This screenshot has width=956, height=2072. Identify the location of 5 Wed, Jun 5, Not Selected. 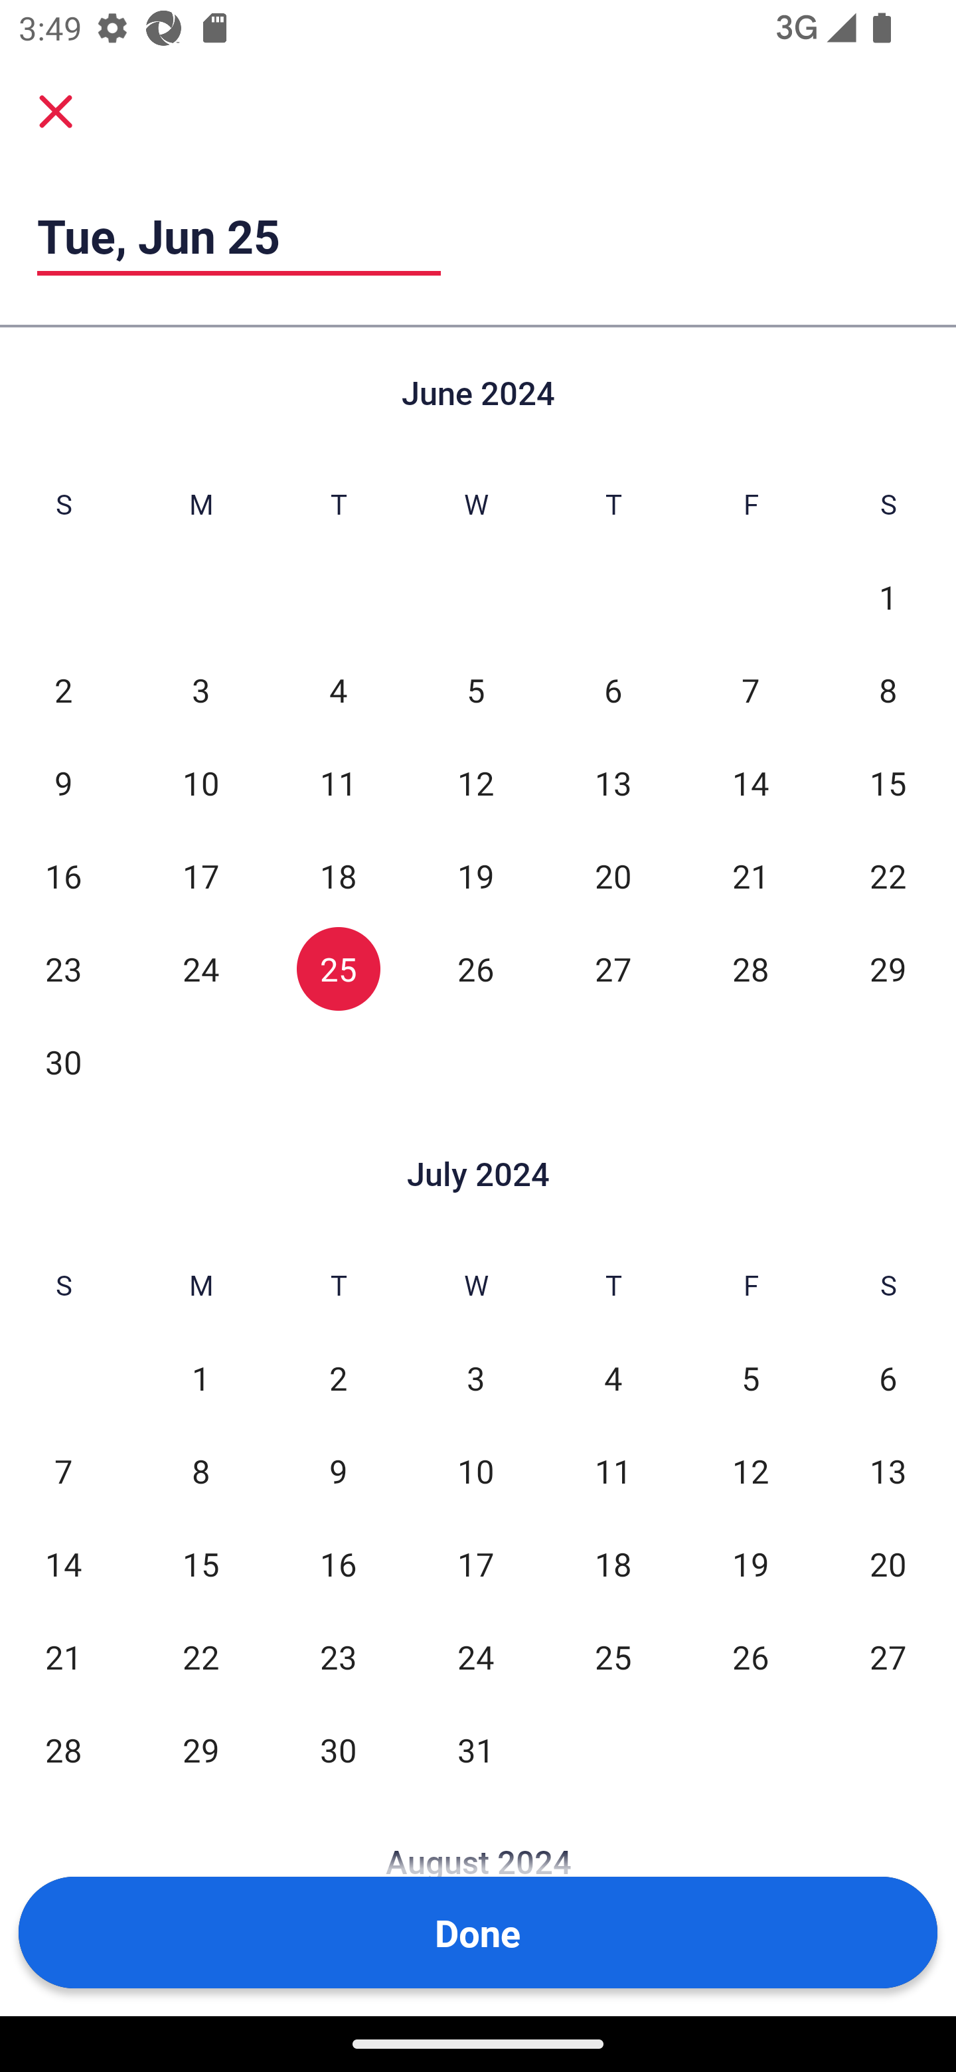
(475, 689).